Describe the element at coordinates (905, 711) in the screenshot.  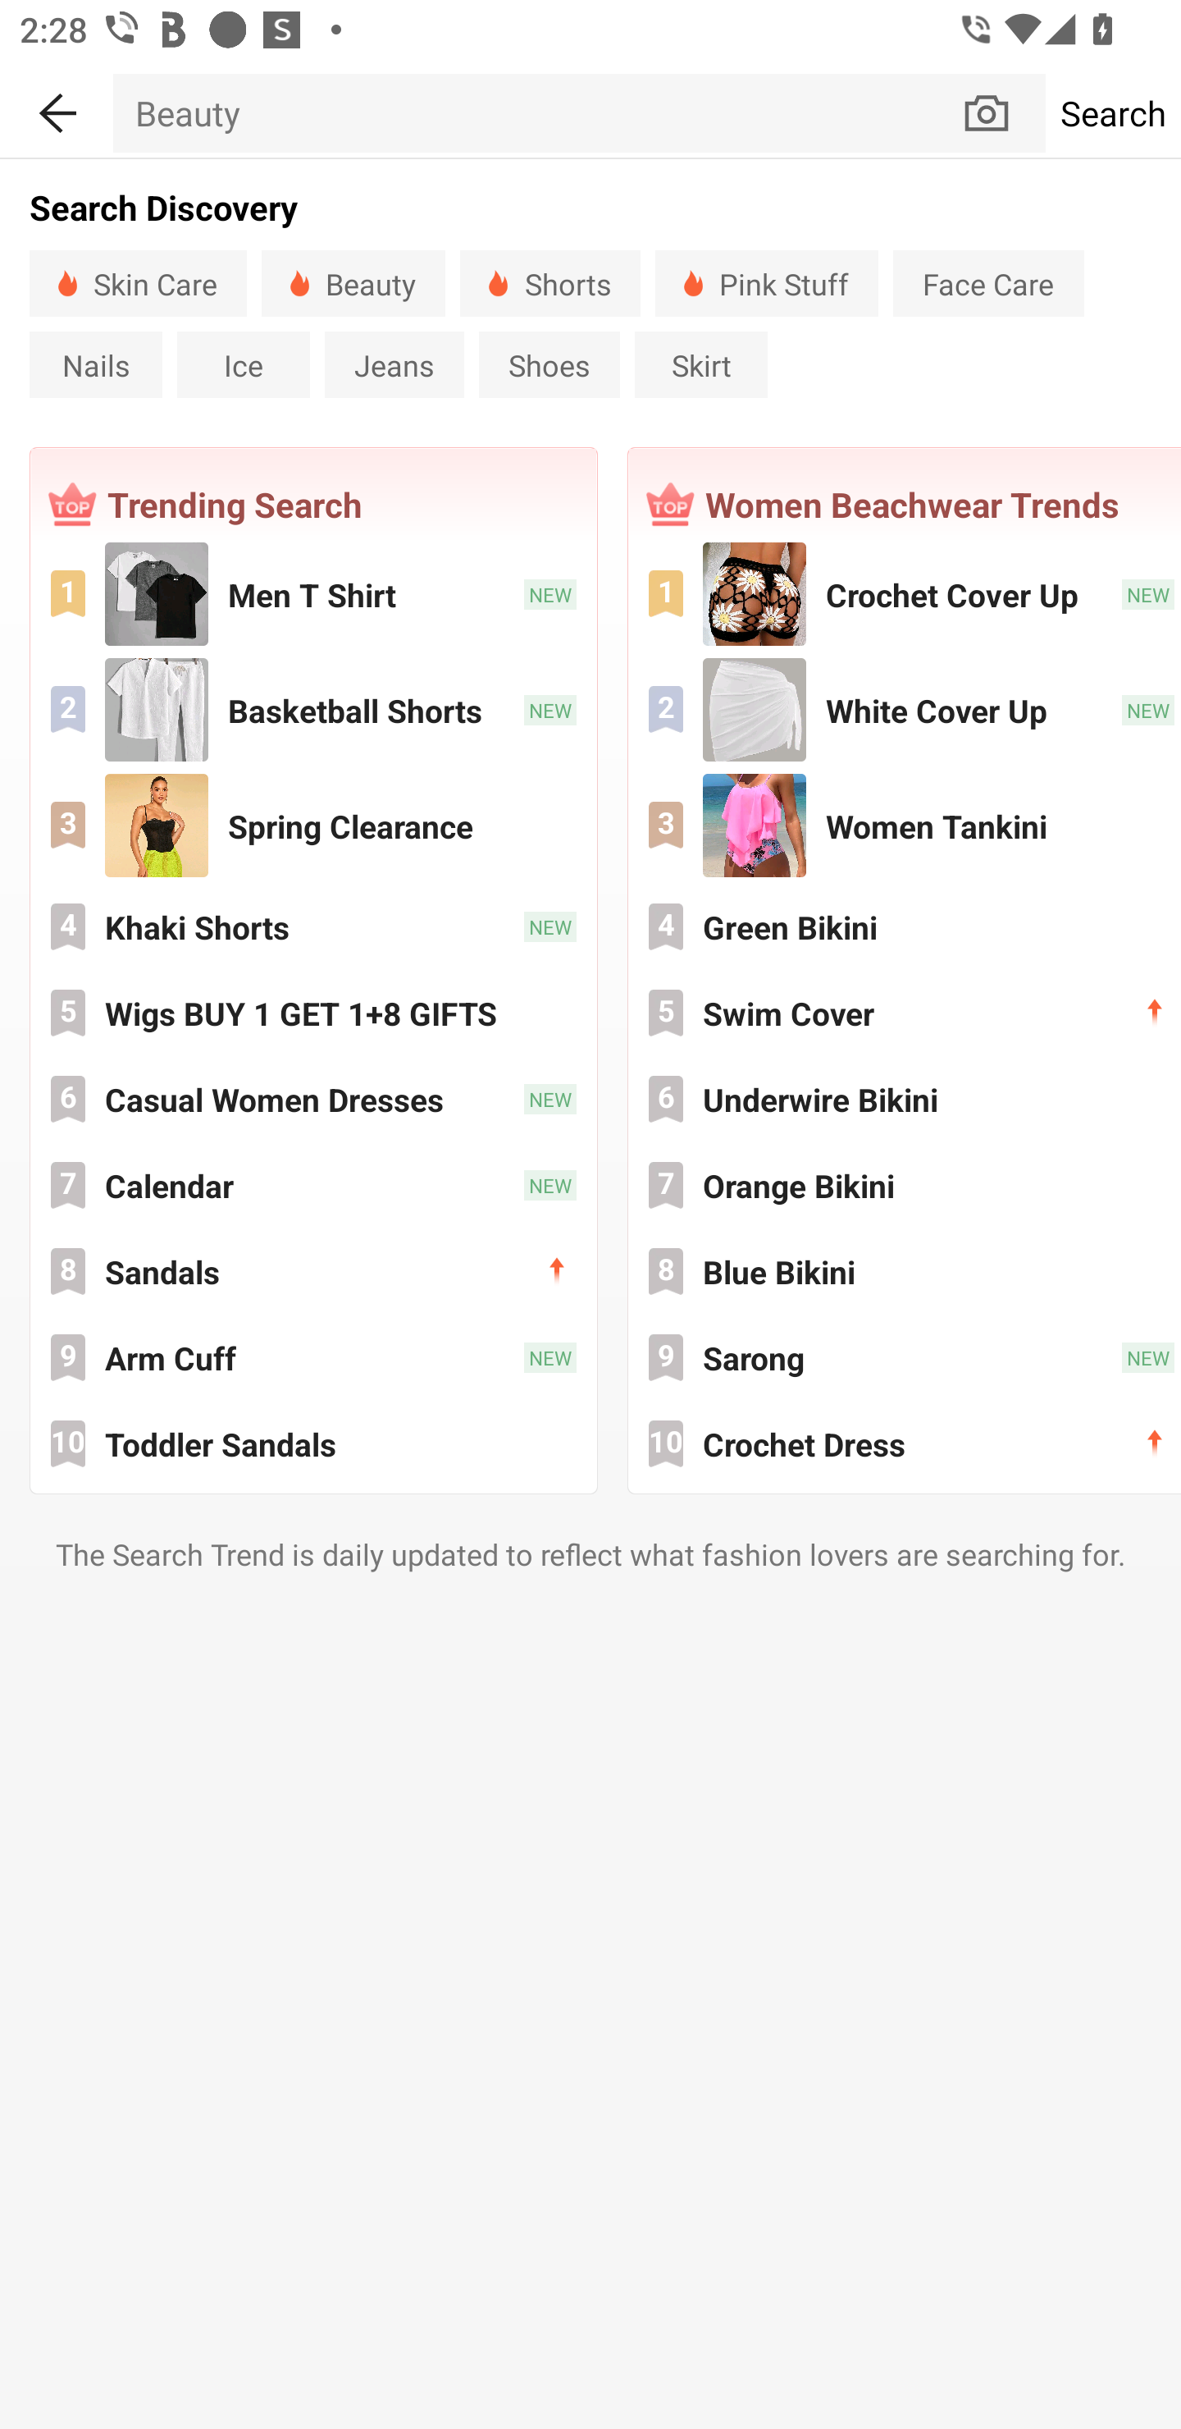
I see `White Cover Up 2 White Cover Up NEW` at that location.